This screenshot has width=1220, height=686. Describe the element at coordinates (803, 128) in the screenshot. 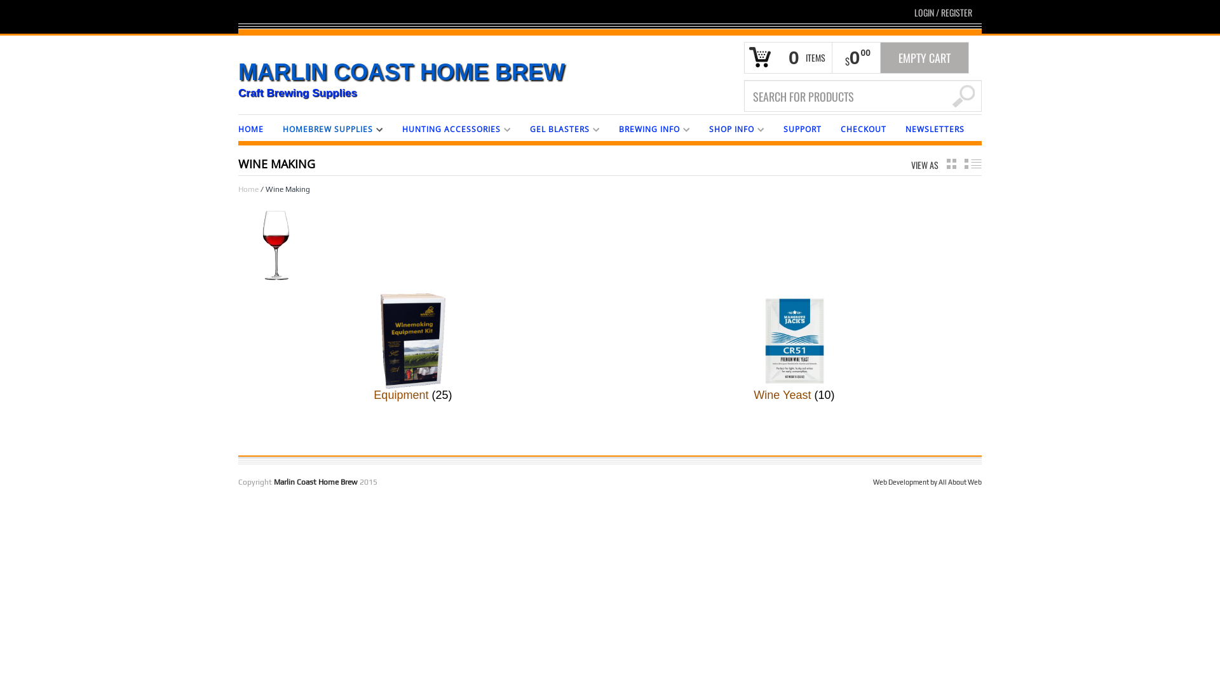

I see `SUPPORT` at that location.